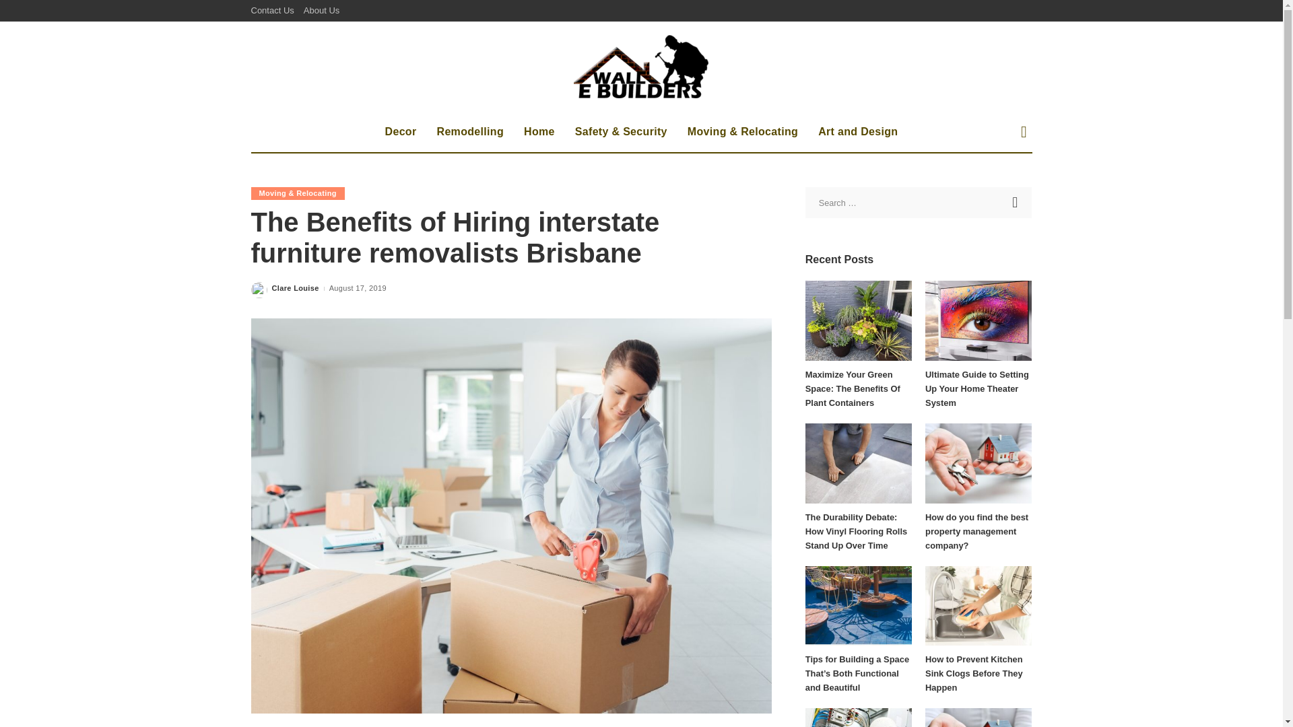  What do you see at coordinates (295, 288) in the screenshot?
I see `Clare Louise` at bounding box center [295, 288].